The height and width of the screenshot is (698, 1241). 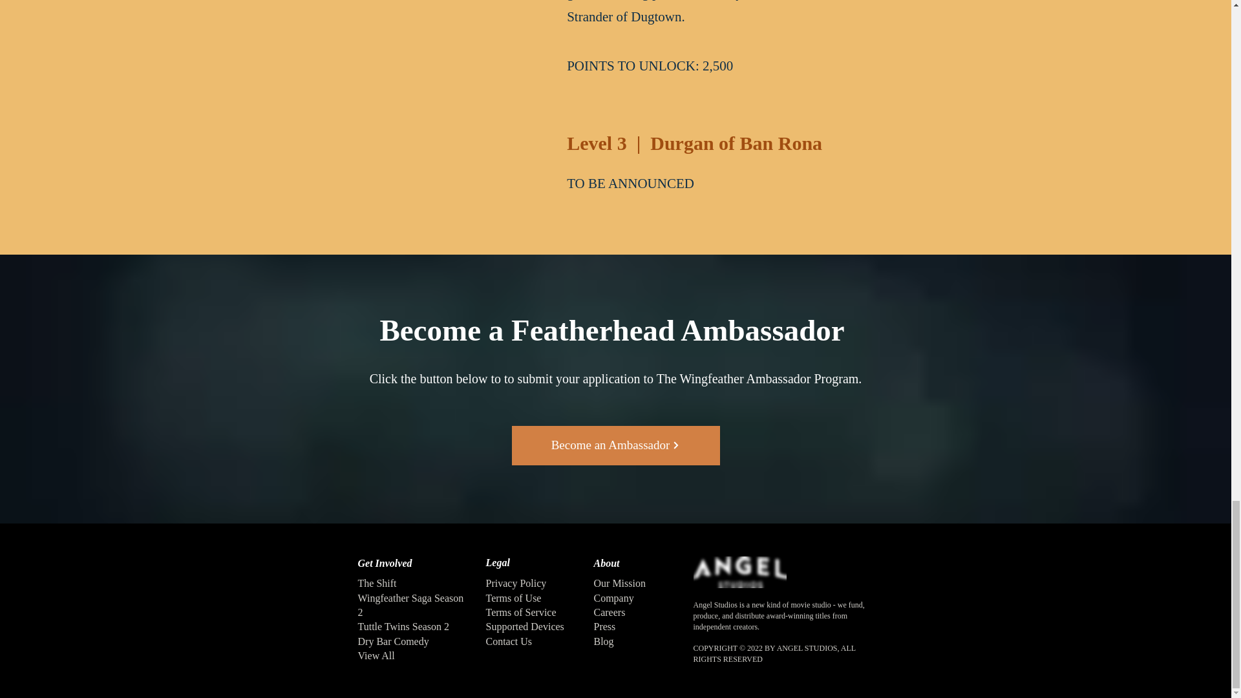 I want to click on Privacy Policy, so click(x=516, y=583).